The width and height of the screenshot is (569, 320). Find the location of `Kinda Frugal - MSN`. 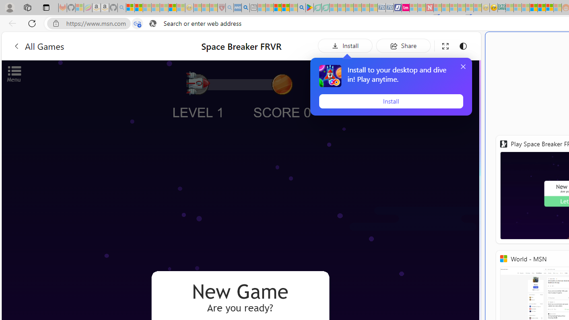

Kinda Frugal - MSN is located at coordinates (541, 8).